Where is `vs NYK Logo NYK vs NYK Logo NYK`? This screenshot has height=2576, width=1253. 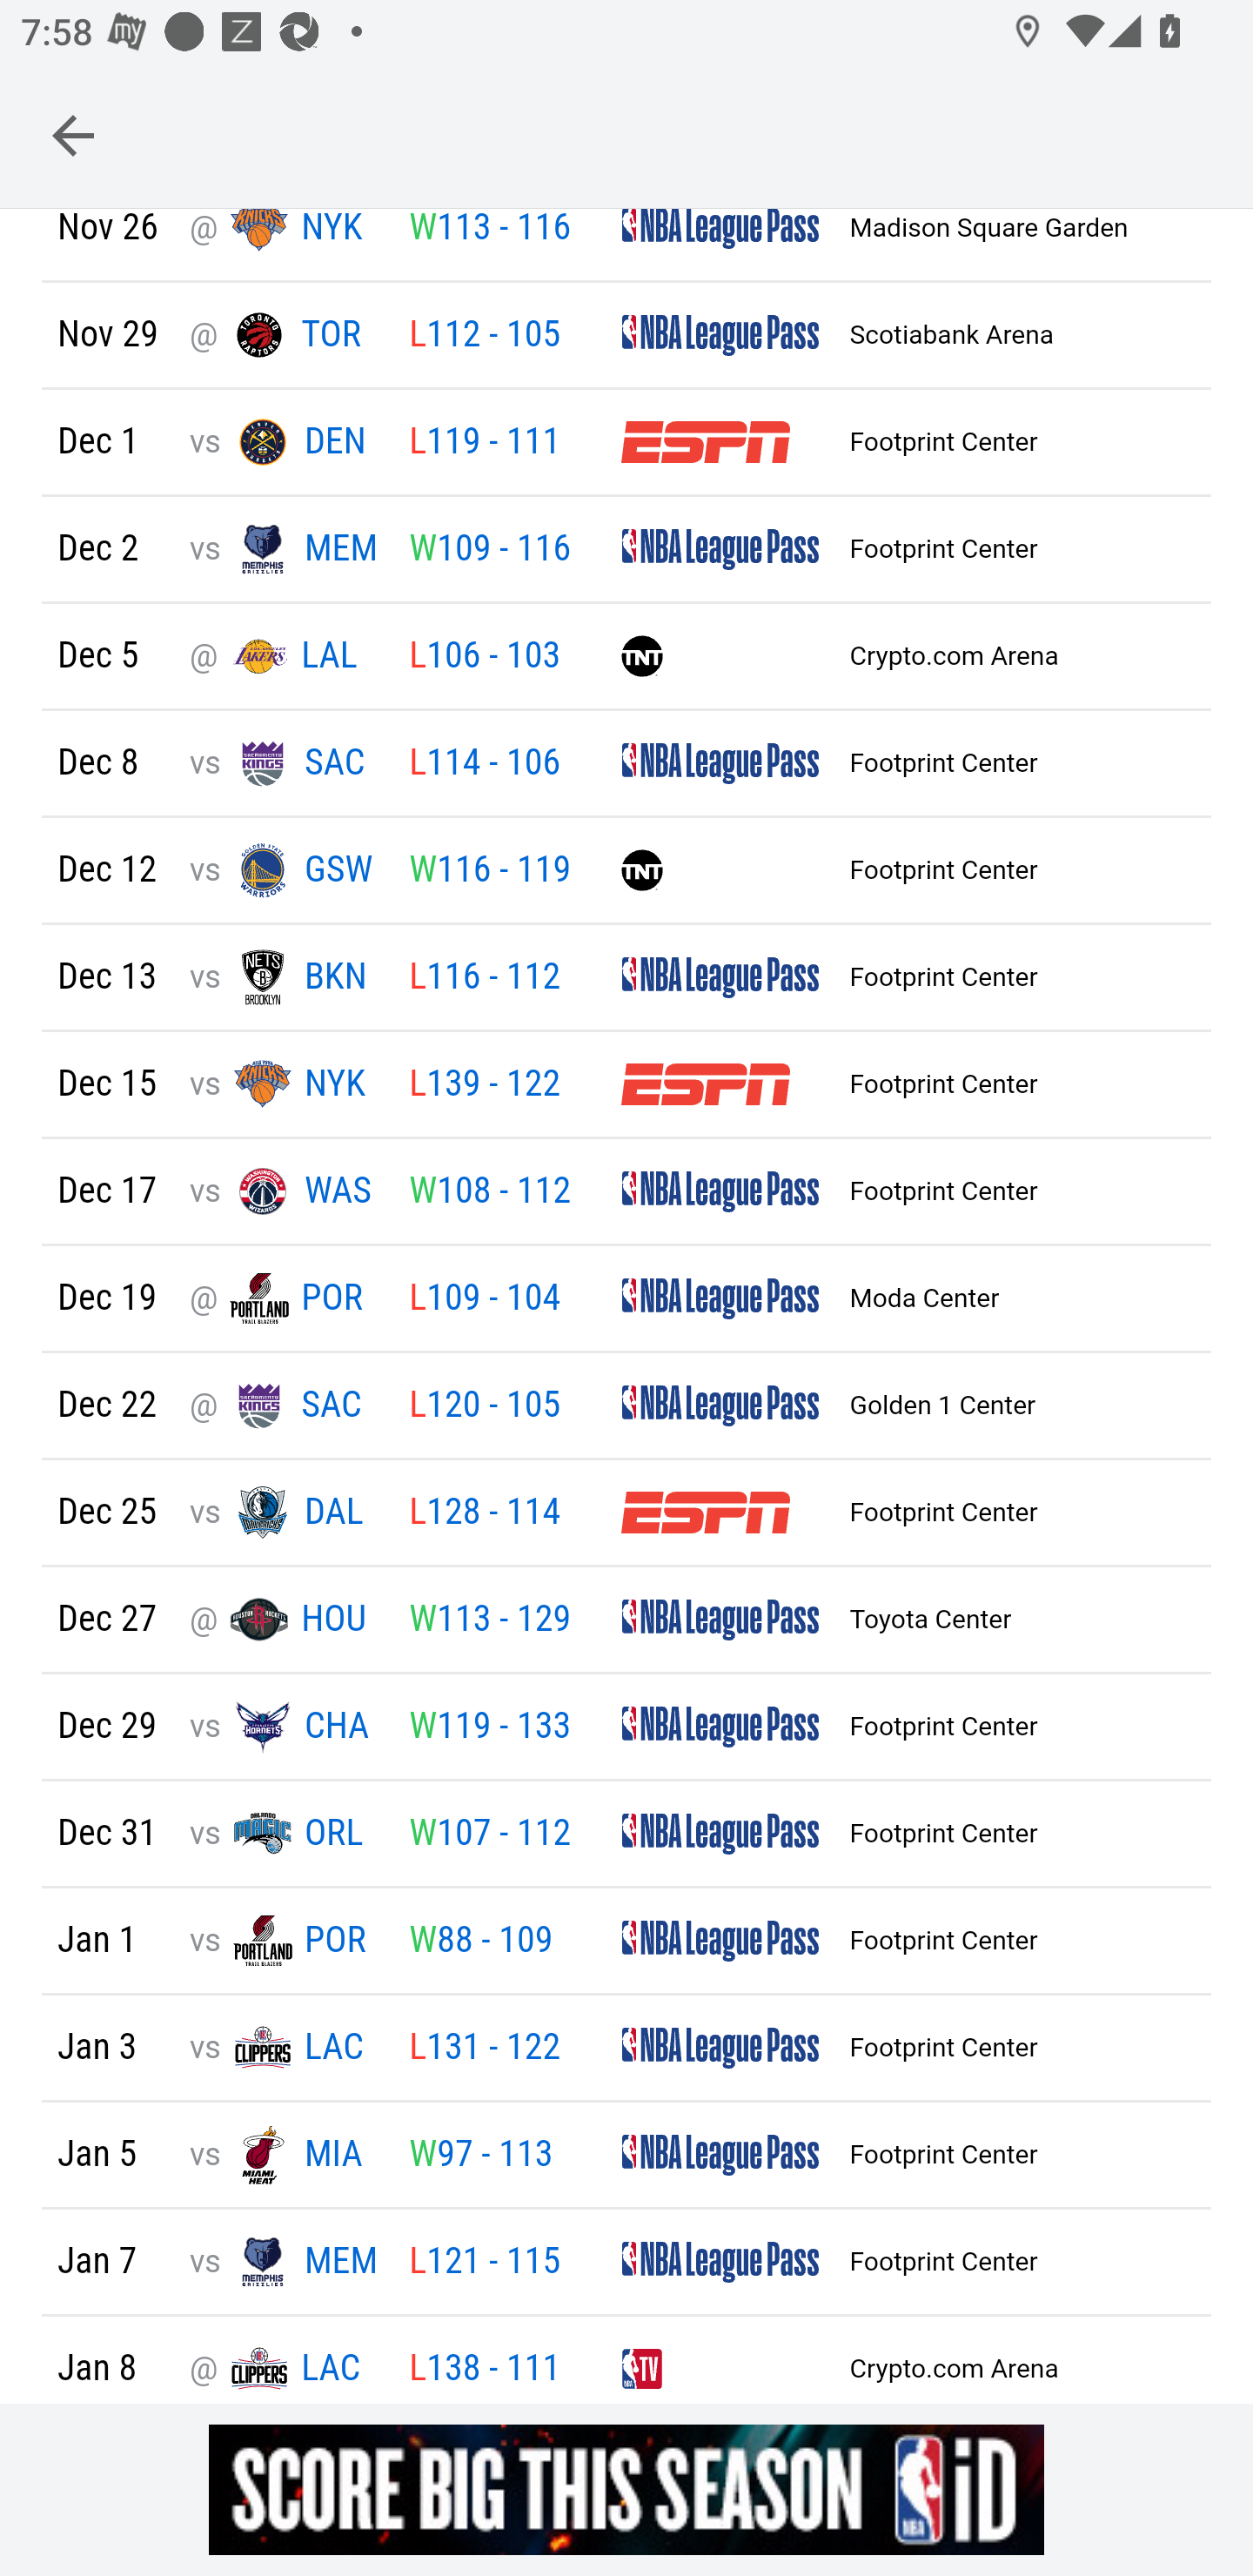 vs NYK Logo NYK vs NYK Logo NYK is located at coordinates (283, 1086).